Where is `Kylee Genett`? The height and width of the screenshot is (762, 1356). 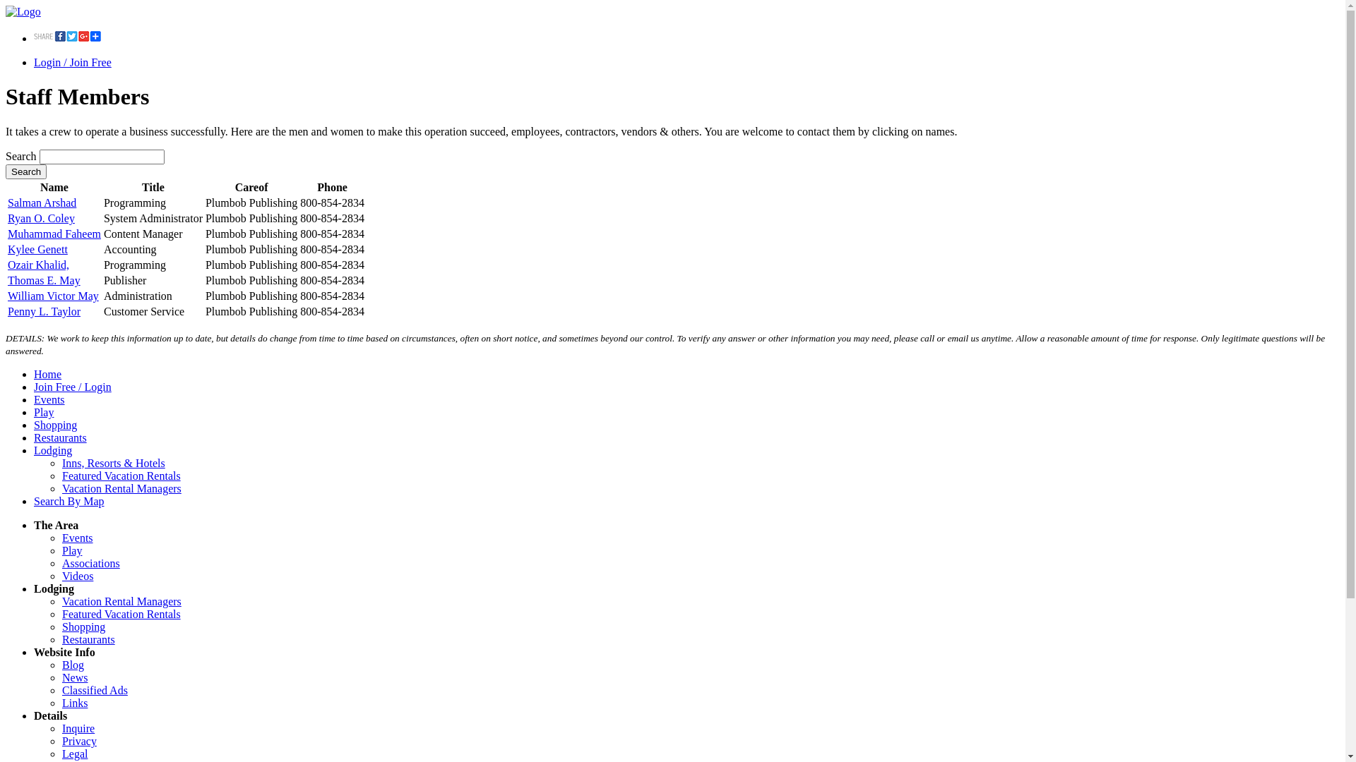
Kylee Genett is located at coordinates (38, 250).